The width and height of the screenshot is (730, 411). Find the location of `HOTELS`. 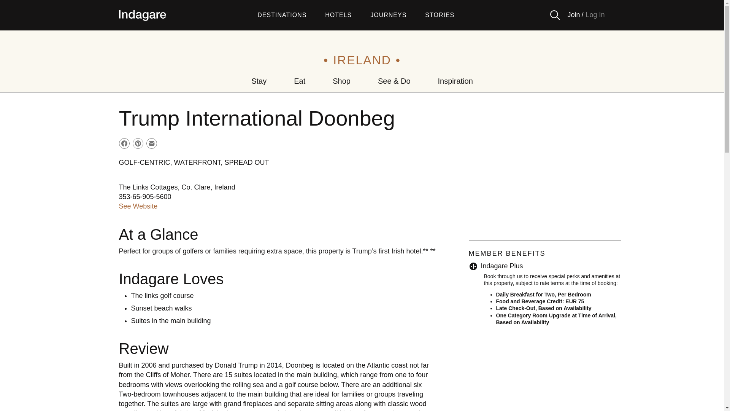

HOTELS is located at coordinates (338, 15).